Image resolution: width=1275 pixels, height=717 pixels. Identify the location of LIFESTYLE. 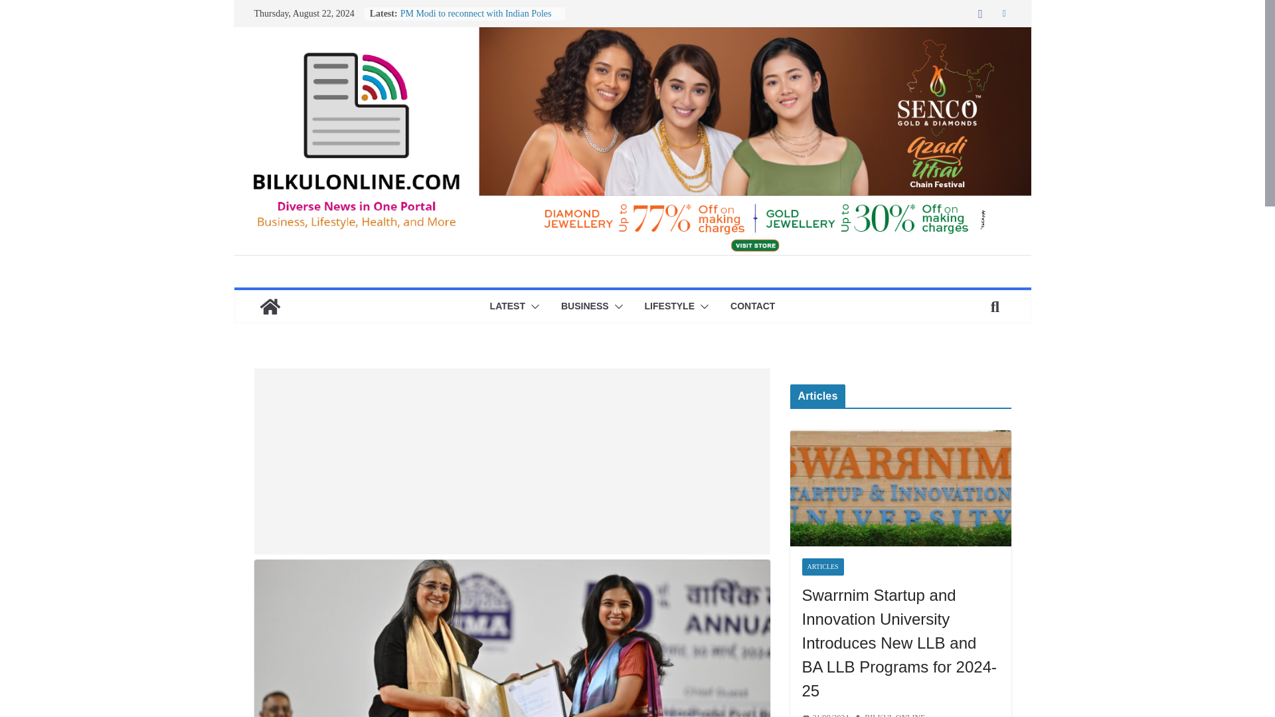
(669, 307).